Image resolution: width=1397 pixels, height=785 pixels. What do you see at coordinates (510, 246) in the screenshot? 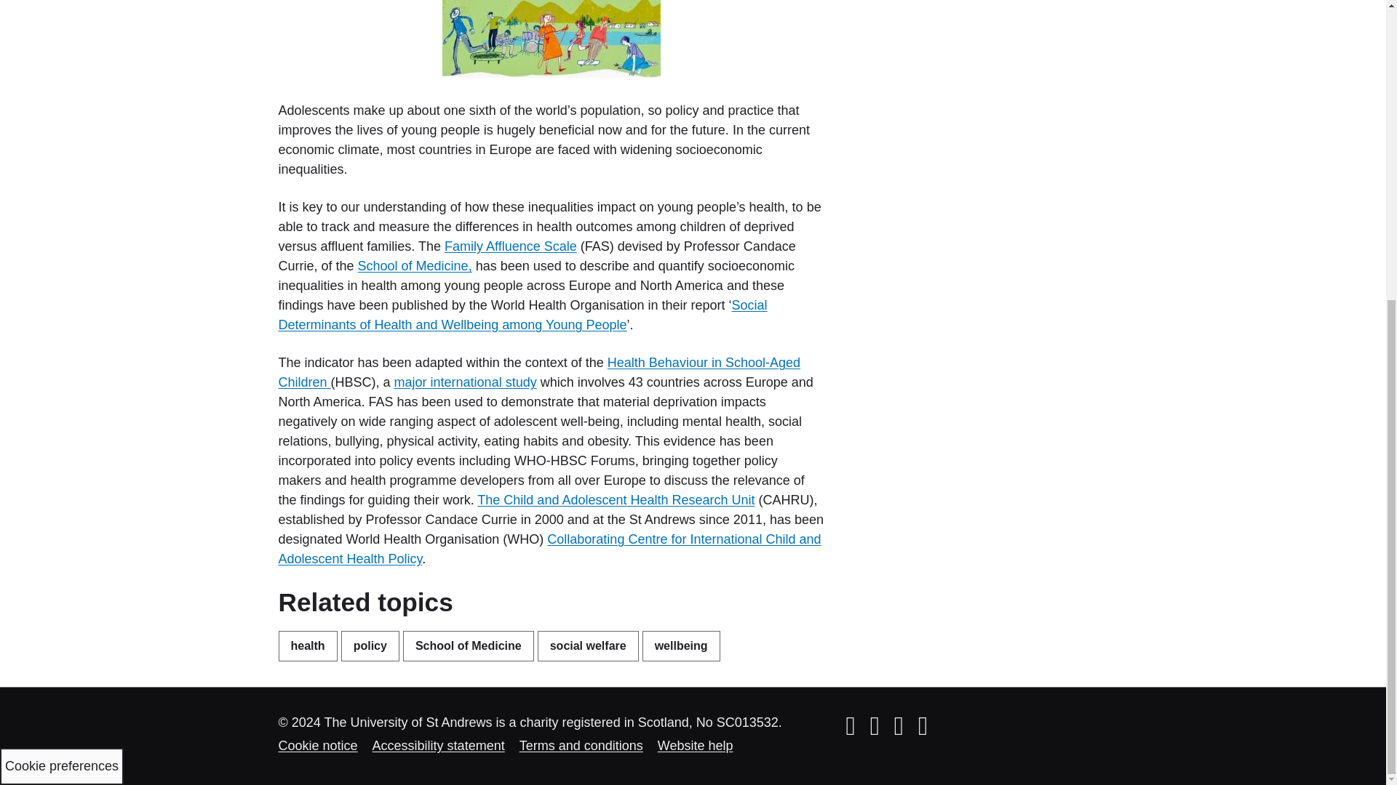
I see `Family Affluence Scale` at bounding box center [510, 246].